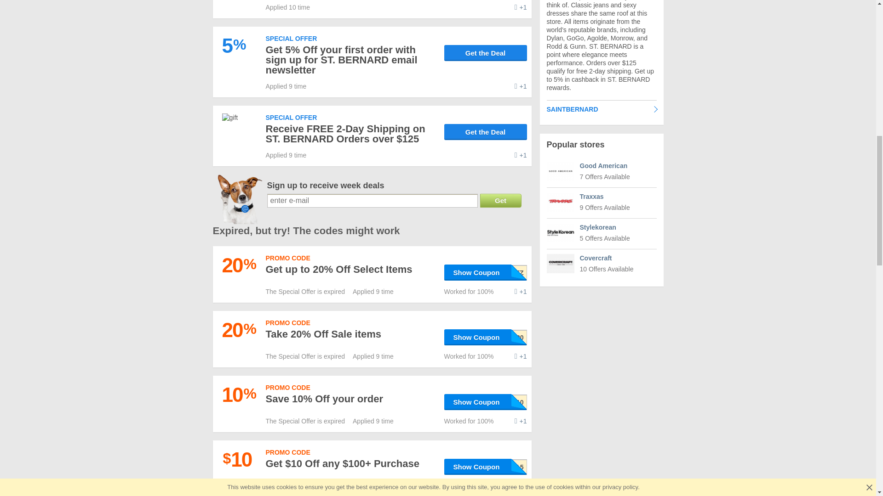  Describe the element at coordinates (521, 155) in the screenshot. I see `Leave your comment ` at that location.